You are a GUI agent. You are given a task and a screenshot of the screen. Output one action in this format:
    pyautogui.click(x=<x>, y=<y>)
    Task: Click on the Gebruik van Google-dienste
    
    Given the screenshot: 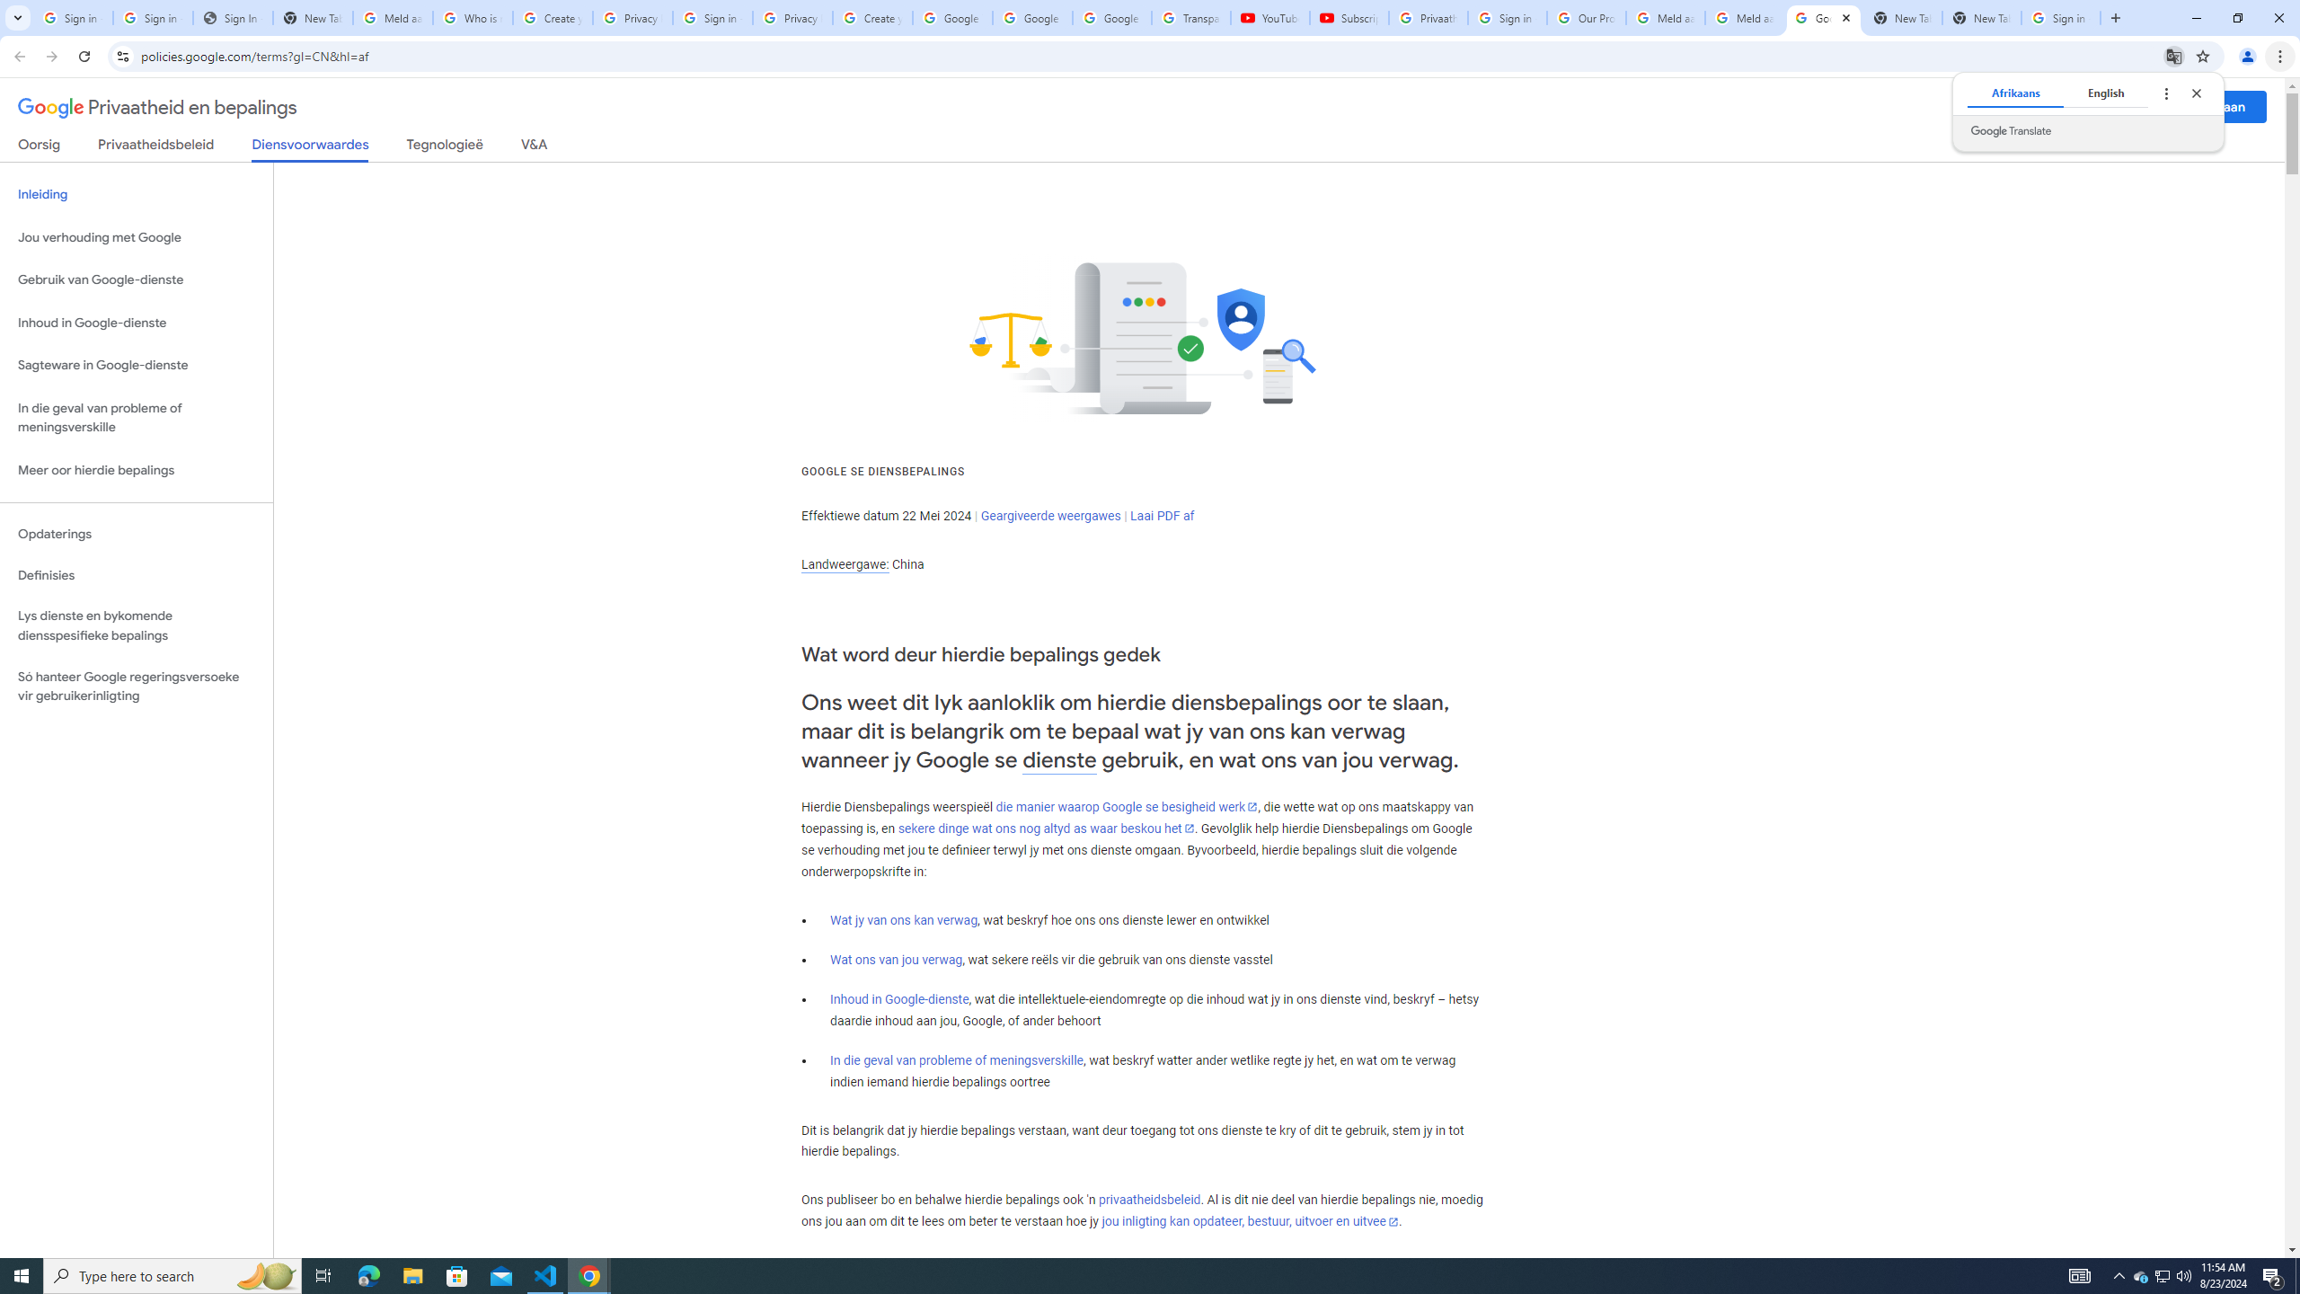 What is the action you would take?
    pyautogui.click(x=137, y=280)
    